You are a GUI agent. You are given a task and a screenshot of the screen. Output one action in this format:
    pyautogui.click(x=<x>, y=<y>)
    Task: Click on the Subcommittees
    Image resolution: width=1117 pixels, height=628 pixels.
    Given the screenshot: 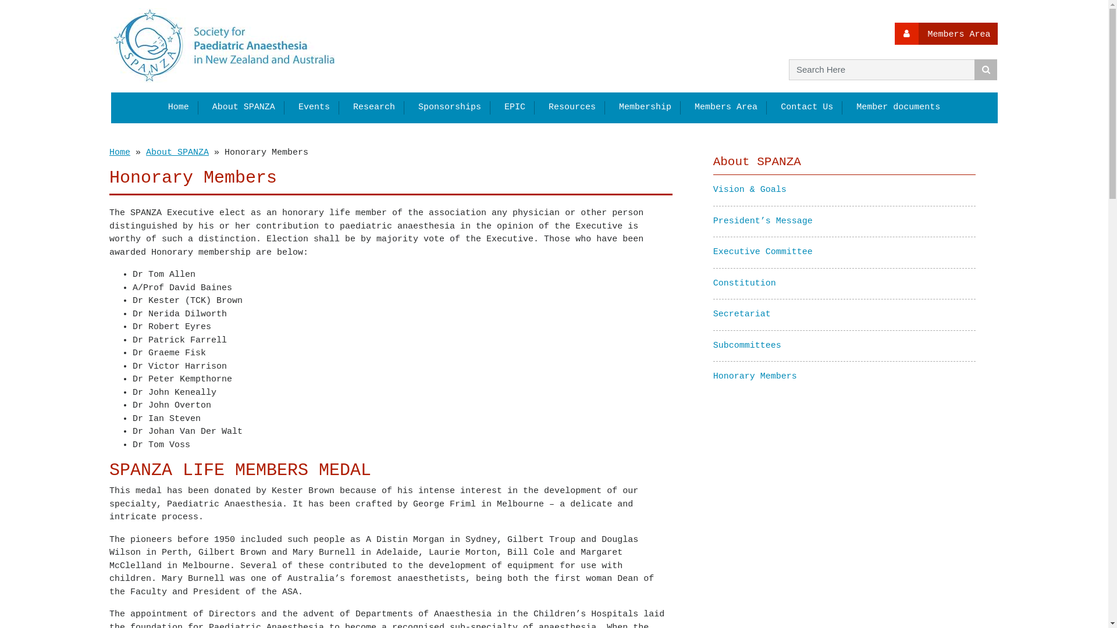 What is the action you would take?
    pyautogui.click(x=747, y=345)
    